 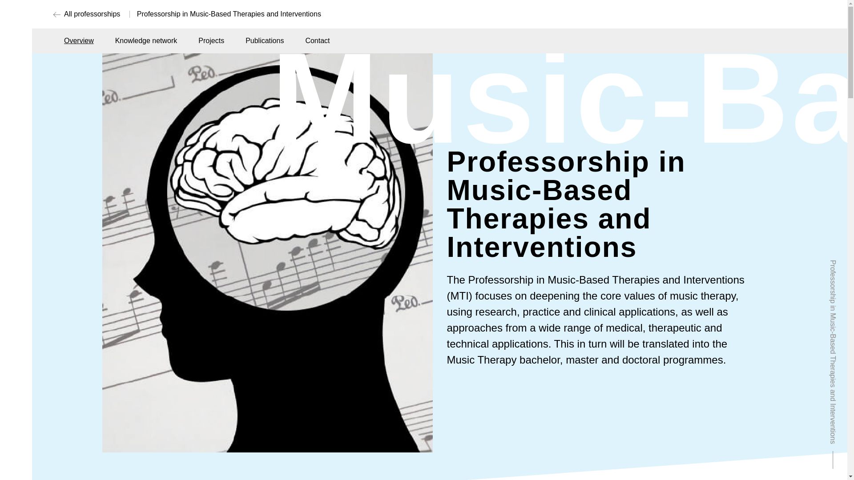 What do you see at coordinates (86, 14) in the screenshot?
I see `All professorships` at bounding box center [86, 14].